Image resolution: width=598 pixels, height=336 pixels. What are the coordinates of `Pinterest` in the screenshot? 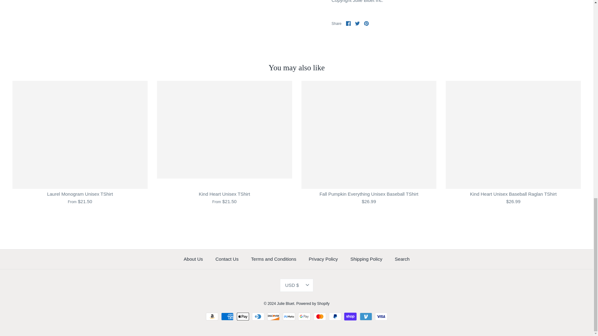 It's located at (366, 24).